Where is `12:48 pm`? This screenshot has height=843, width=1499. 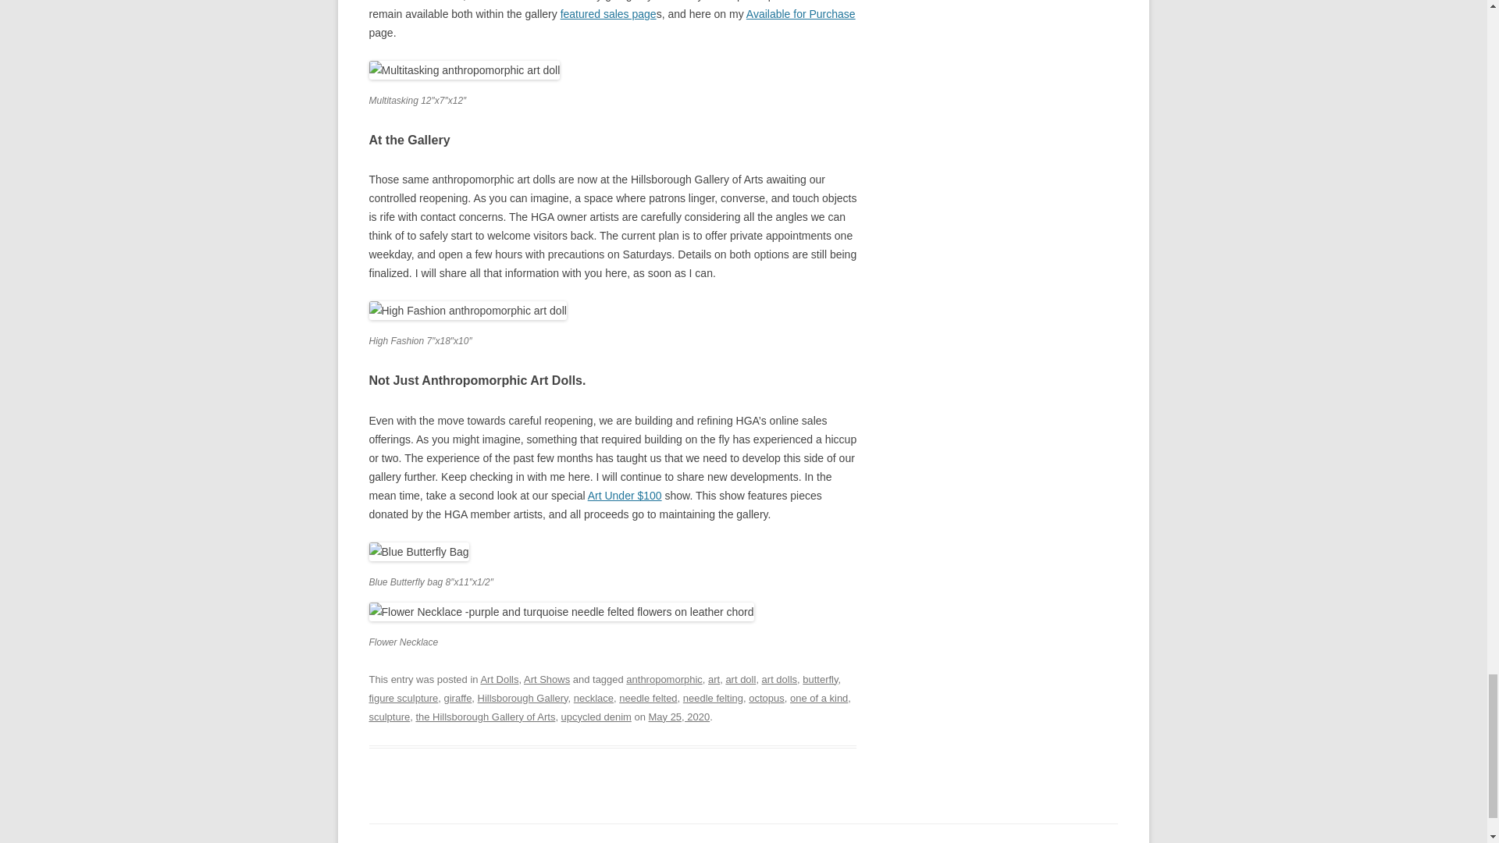
12:48 pm is located at coordinates (678, 717).